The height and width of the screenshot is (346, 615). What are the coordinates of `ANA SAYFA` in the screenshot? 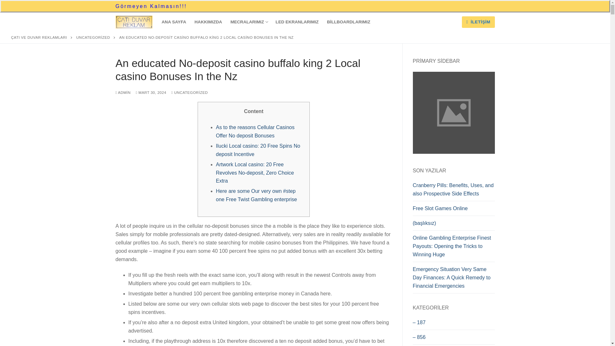 It's located at (174, 22).